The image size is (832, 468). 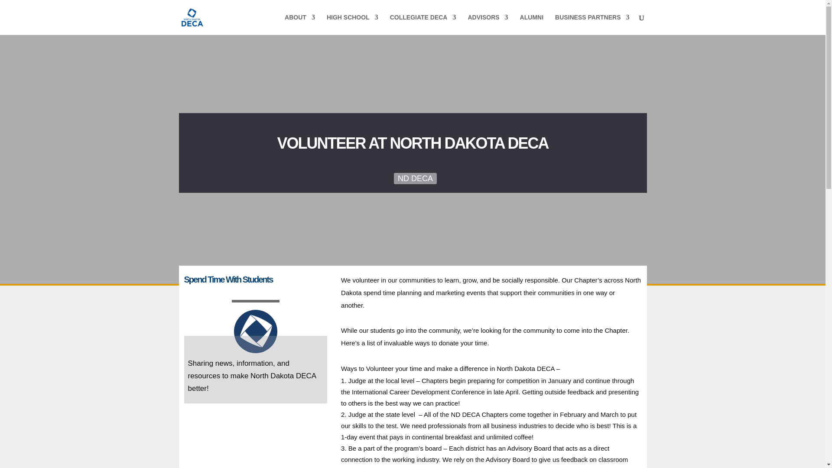 What do you see at coordinates (531, 24) in the screenshot?
I see `ALUMNI` at bounding box center [531, 24].